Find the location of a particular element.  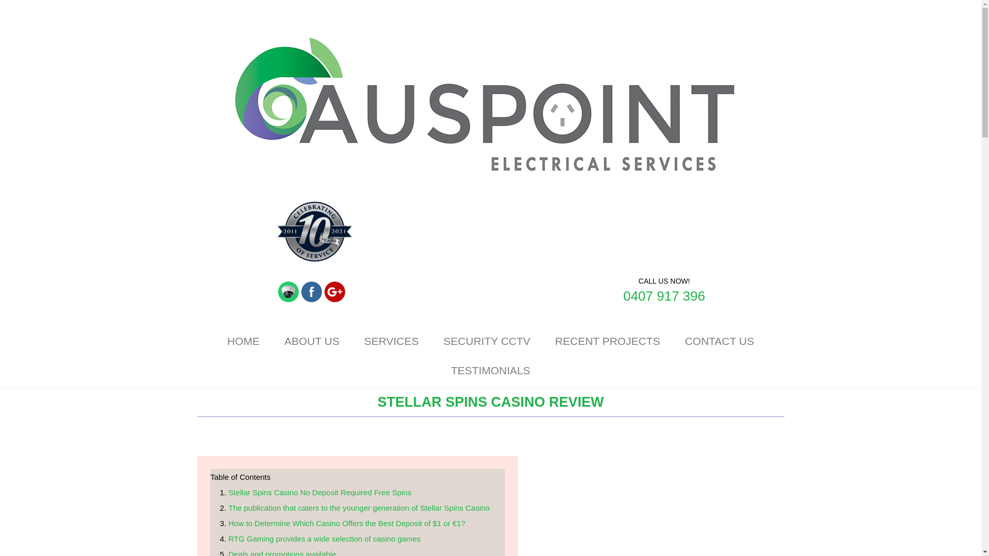

Facebook is located at coordinates (312, 291).